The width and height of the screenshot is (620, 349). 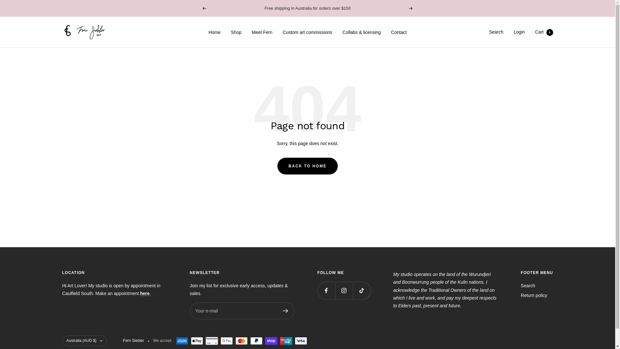 I want to click on CA, so click(x=93, y=299).